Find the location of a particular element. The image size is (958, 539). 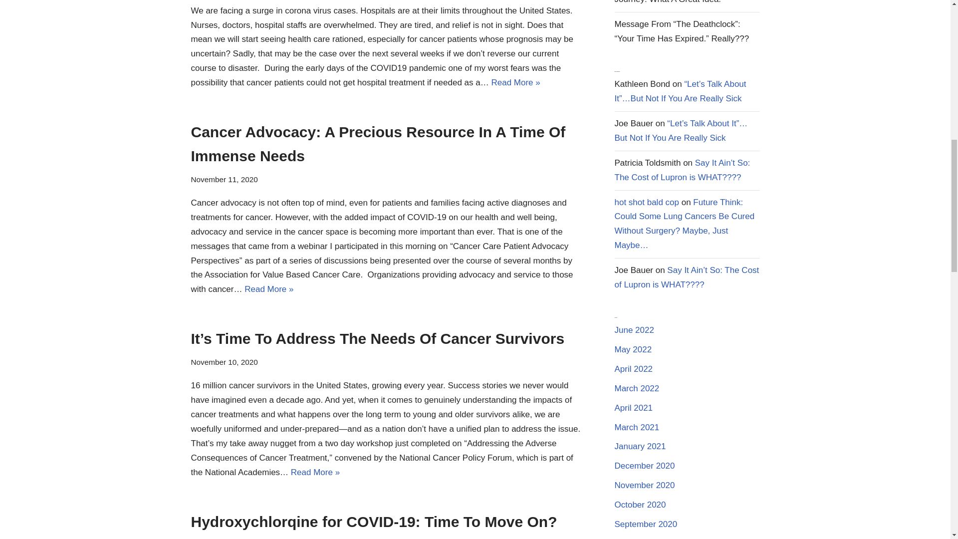

Hydroxychlorqine for COVID-19: Time To Move On? is located at coordinates (373, 521).